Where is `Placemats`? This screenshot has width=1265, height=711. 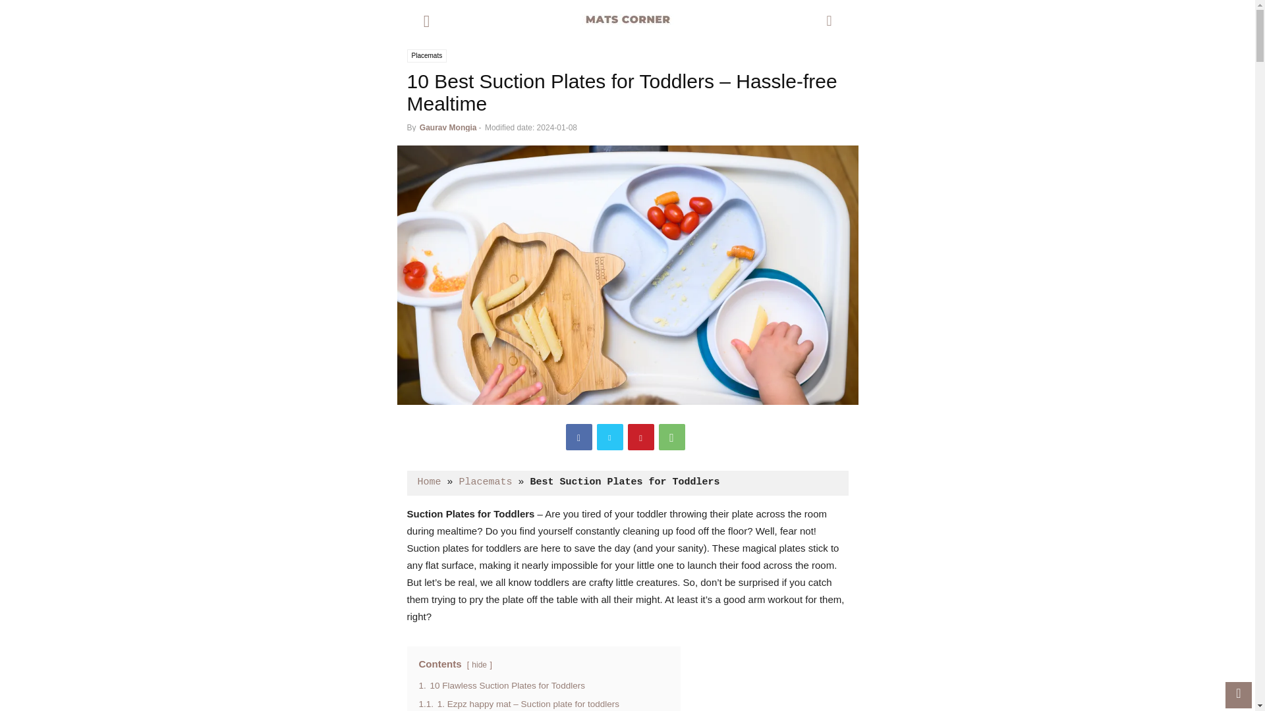
Placemats is located at coordinates (427, 55).